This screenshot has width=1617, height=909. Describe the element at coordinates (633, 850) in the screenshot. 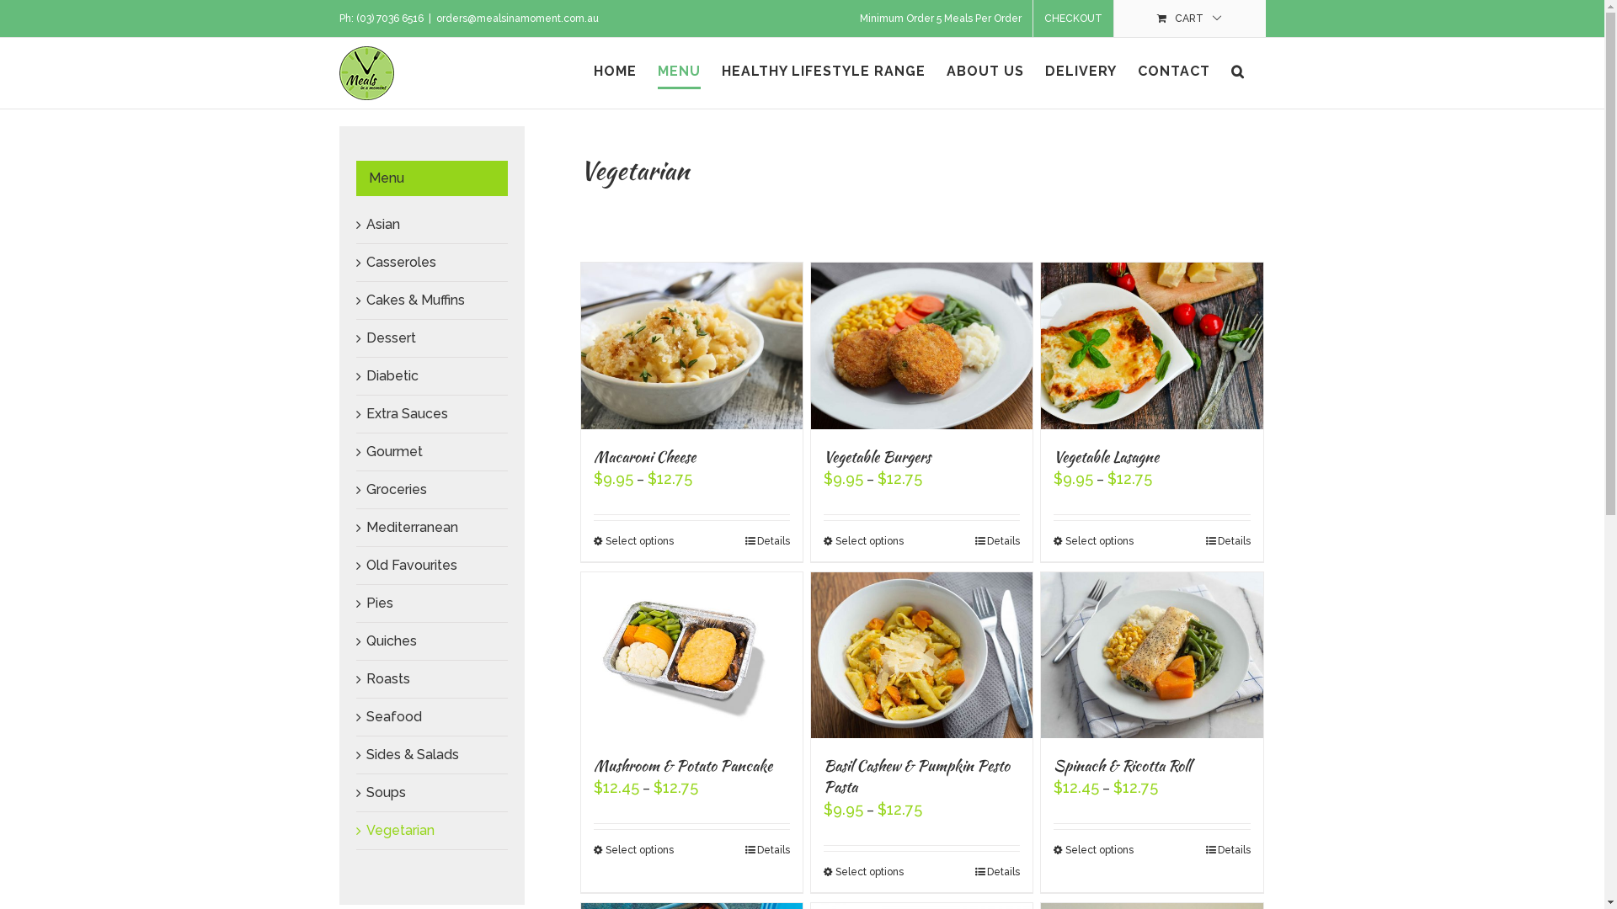

I see `Select options` at that location.